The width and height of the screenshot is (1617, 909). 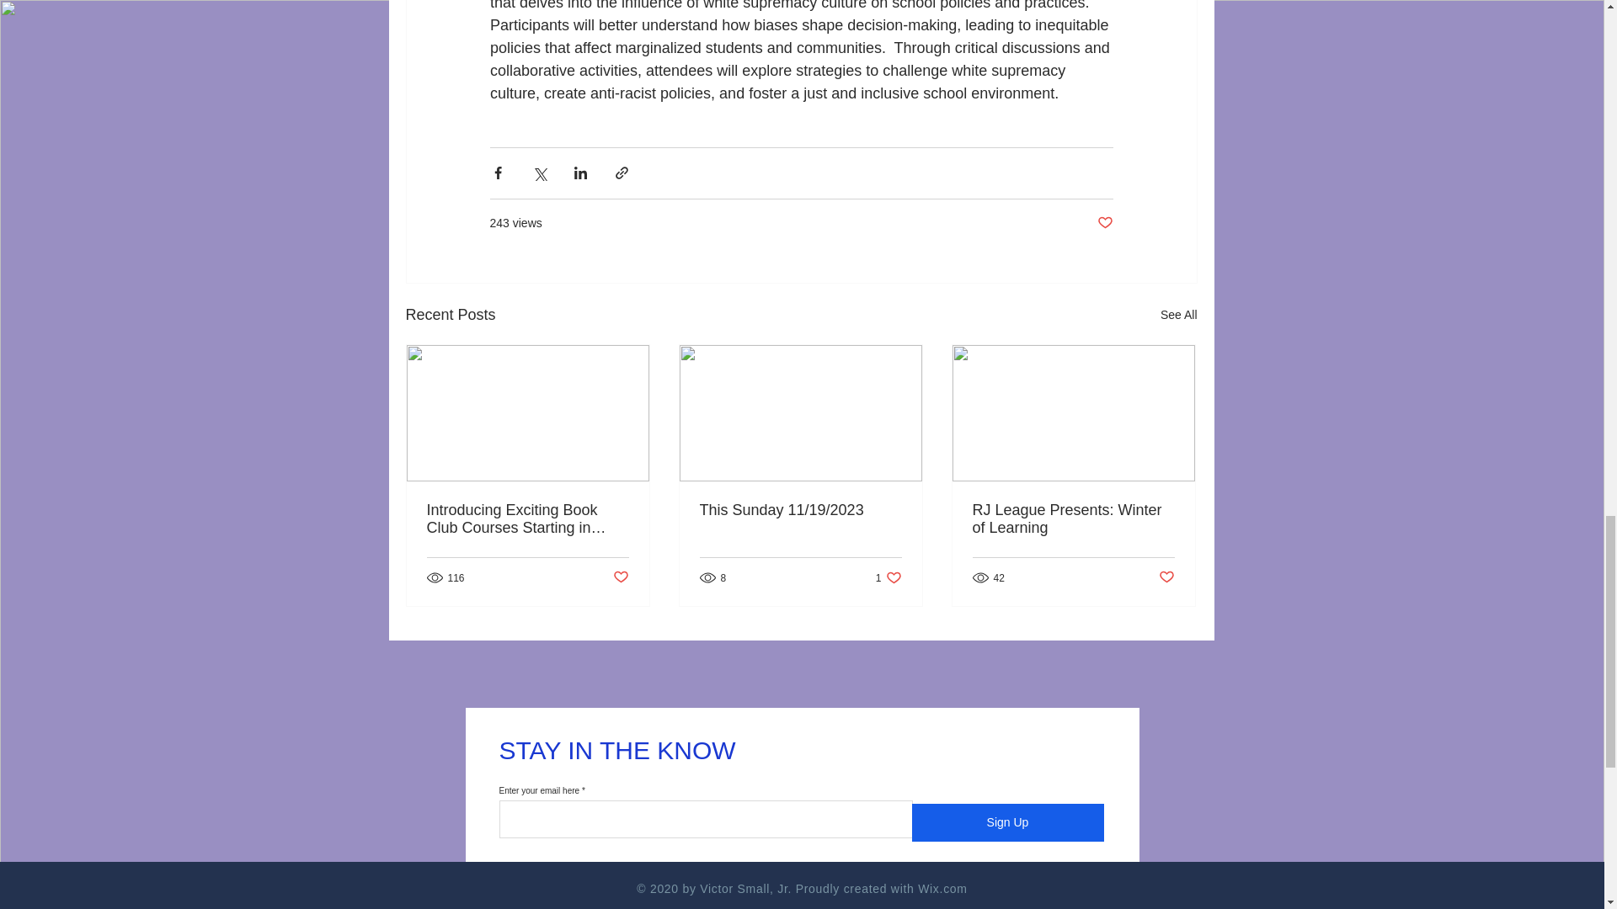 What do you see at coordinates (1007, 822) in the screenshot?
I see `Sign Up` at bounding box center [1007, 822].